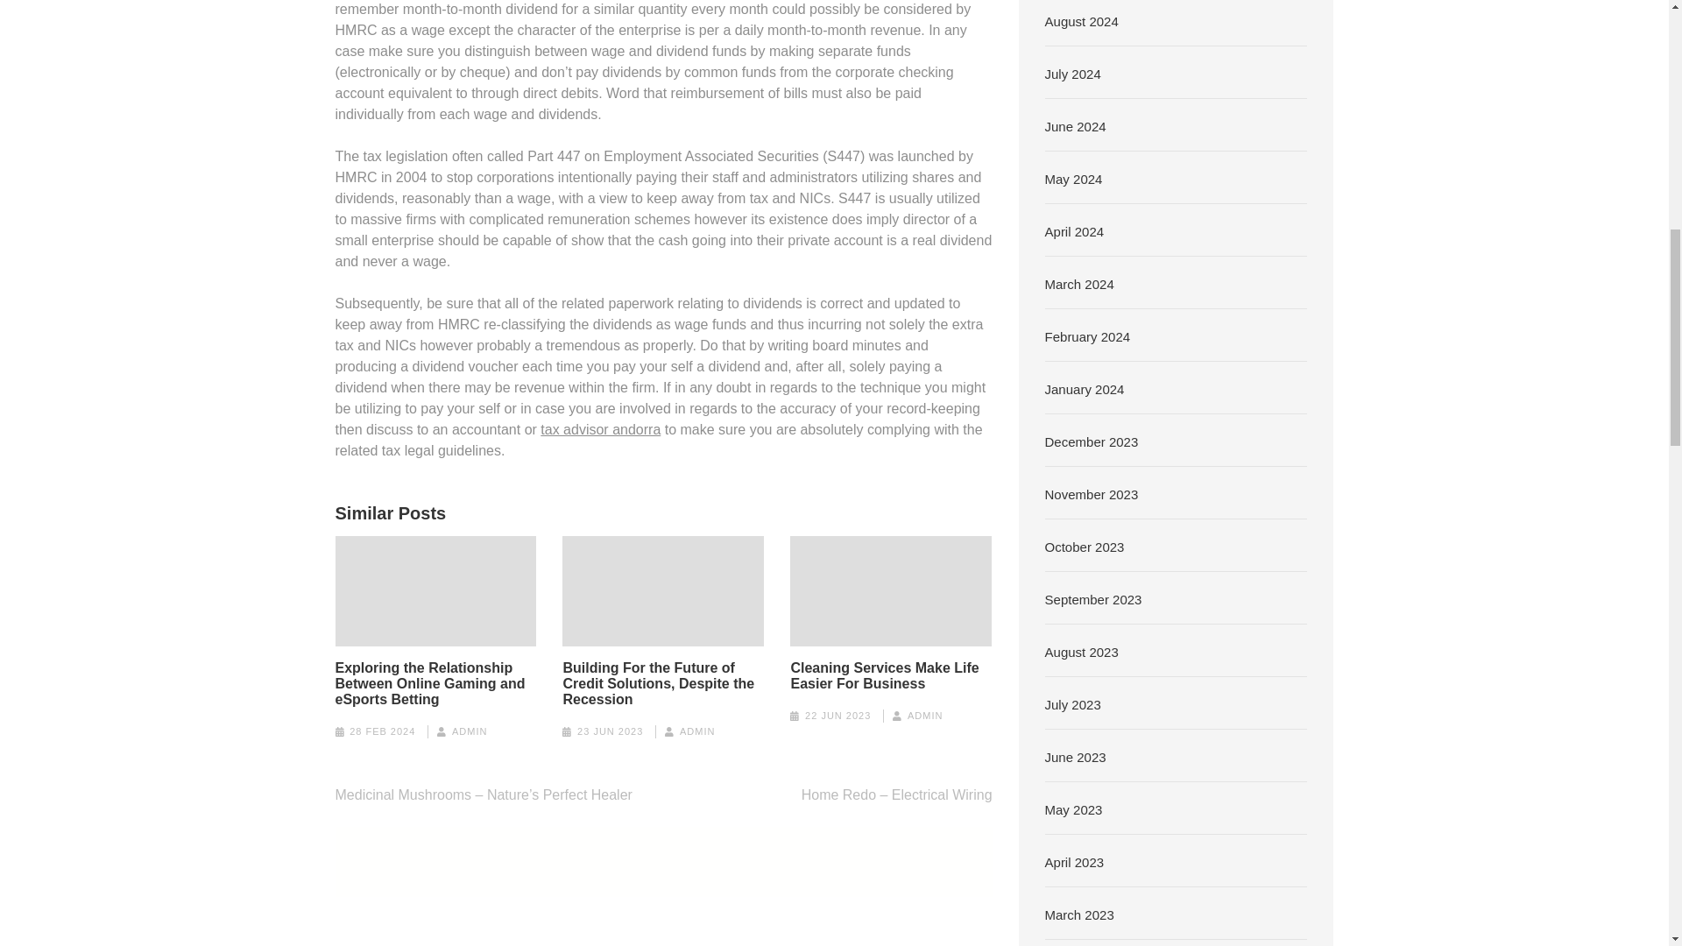  Describe the element at coordinates (891, 675) in the screenshot. I see `Cleaning Services Make Life Easier For Business` at that location.